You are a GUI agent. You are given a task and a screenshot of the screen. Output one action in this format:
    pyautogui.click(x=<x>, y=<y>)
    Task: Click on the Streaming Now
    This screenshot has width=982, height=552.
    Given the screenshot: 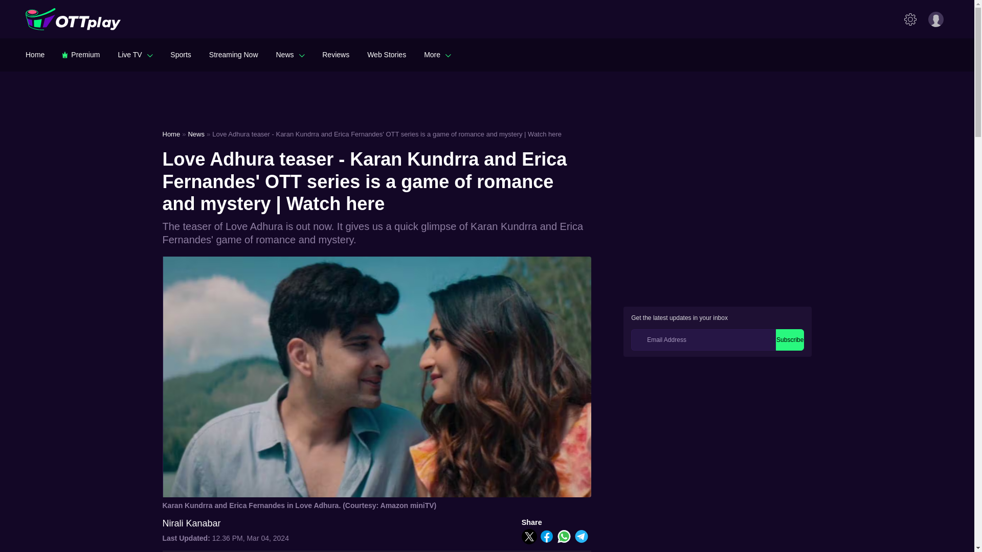 What is the action you would take?
    pyautogui.click(x=233, y=54)
    